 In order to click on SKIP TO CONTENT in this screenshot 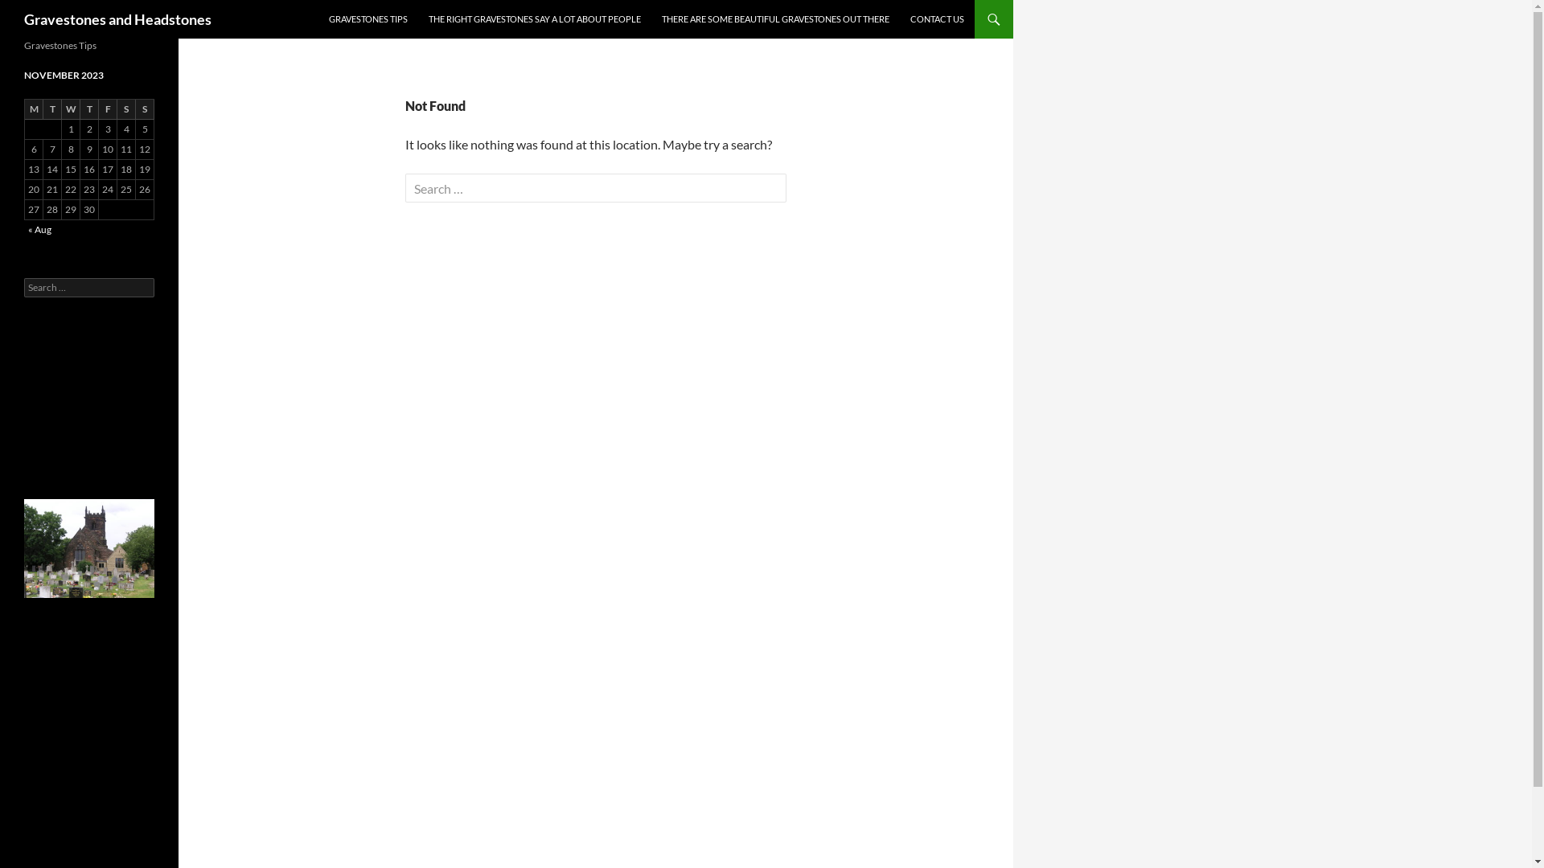, I will do `click(330, 0)`.